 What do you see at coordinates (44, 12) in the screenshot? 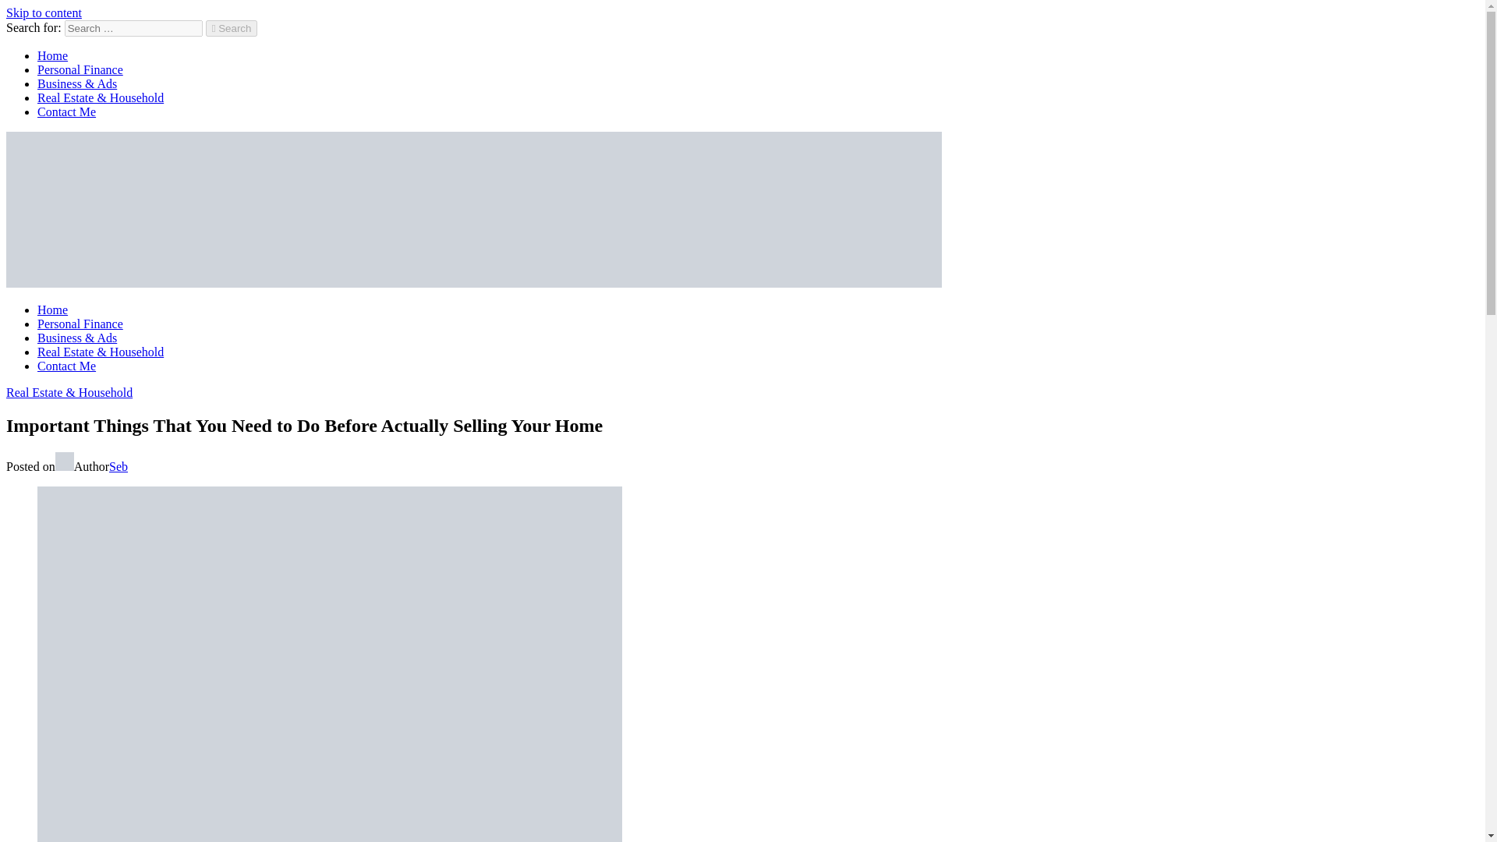
I see `Skip to content` at bounding box center [44, 12].